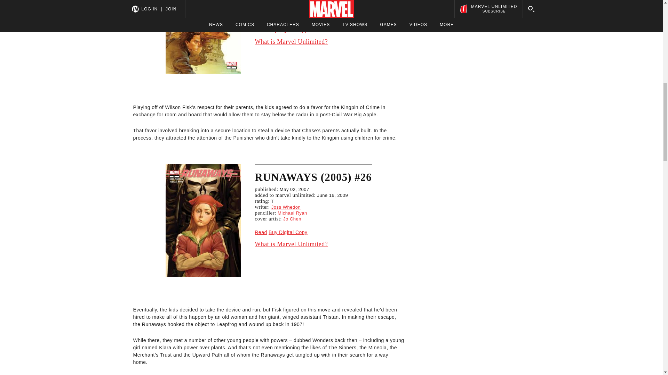  Describe the element at coordinates (313, 42) in the screenshot. I see `What is Marvel Unlimited?` at that location.